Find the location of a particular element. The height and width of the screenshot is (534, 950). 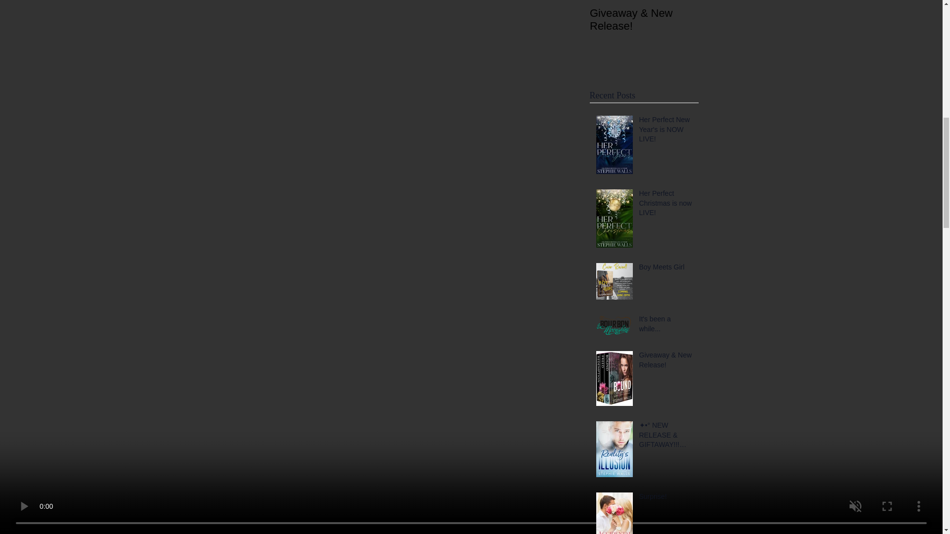

Surprise! is located at coordinates (666, 498).